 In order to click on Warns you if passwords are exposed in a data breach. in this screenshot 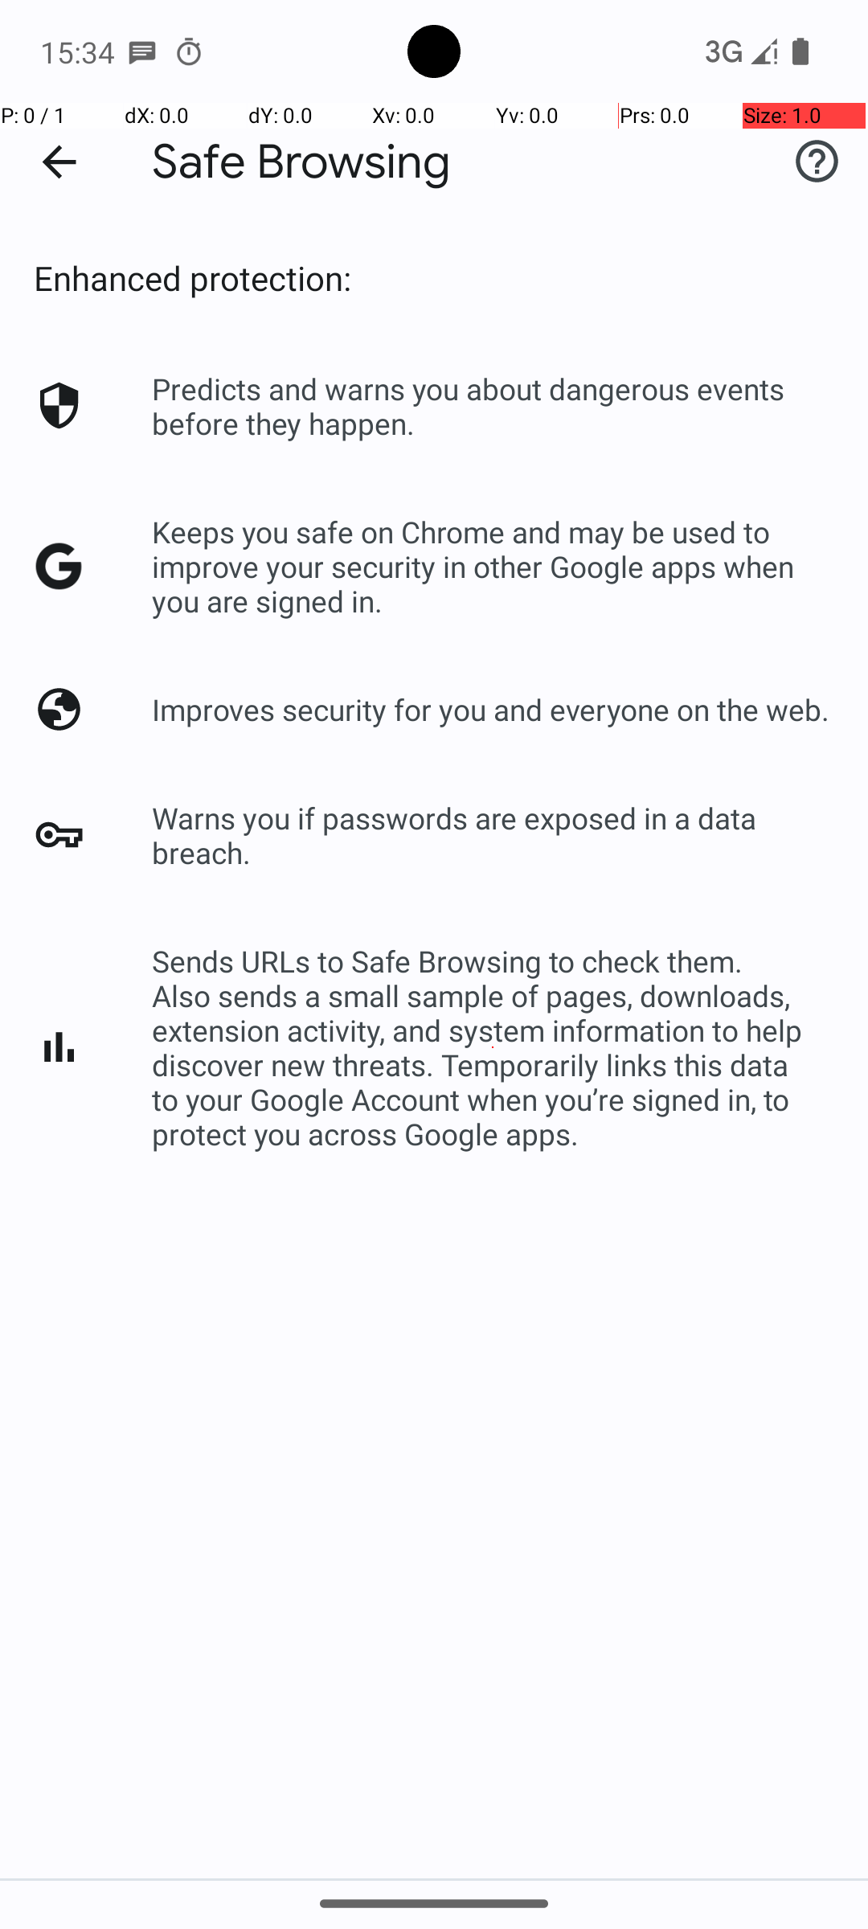, I will do `click(493, 835)`.